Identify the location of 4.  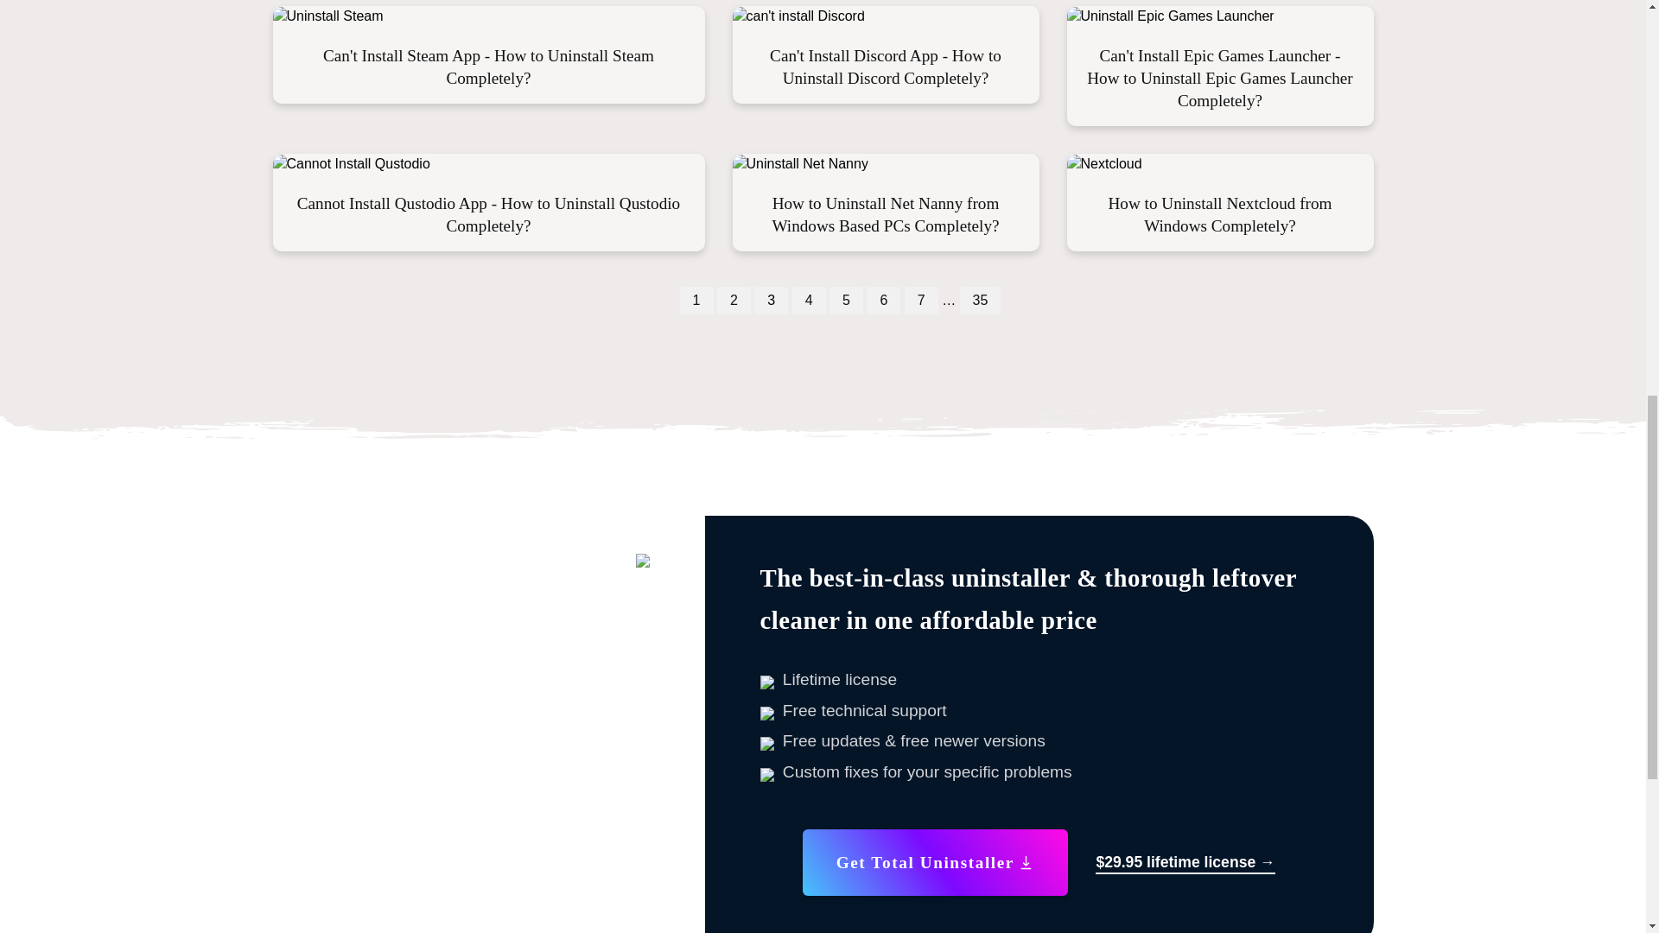
(809, 301).